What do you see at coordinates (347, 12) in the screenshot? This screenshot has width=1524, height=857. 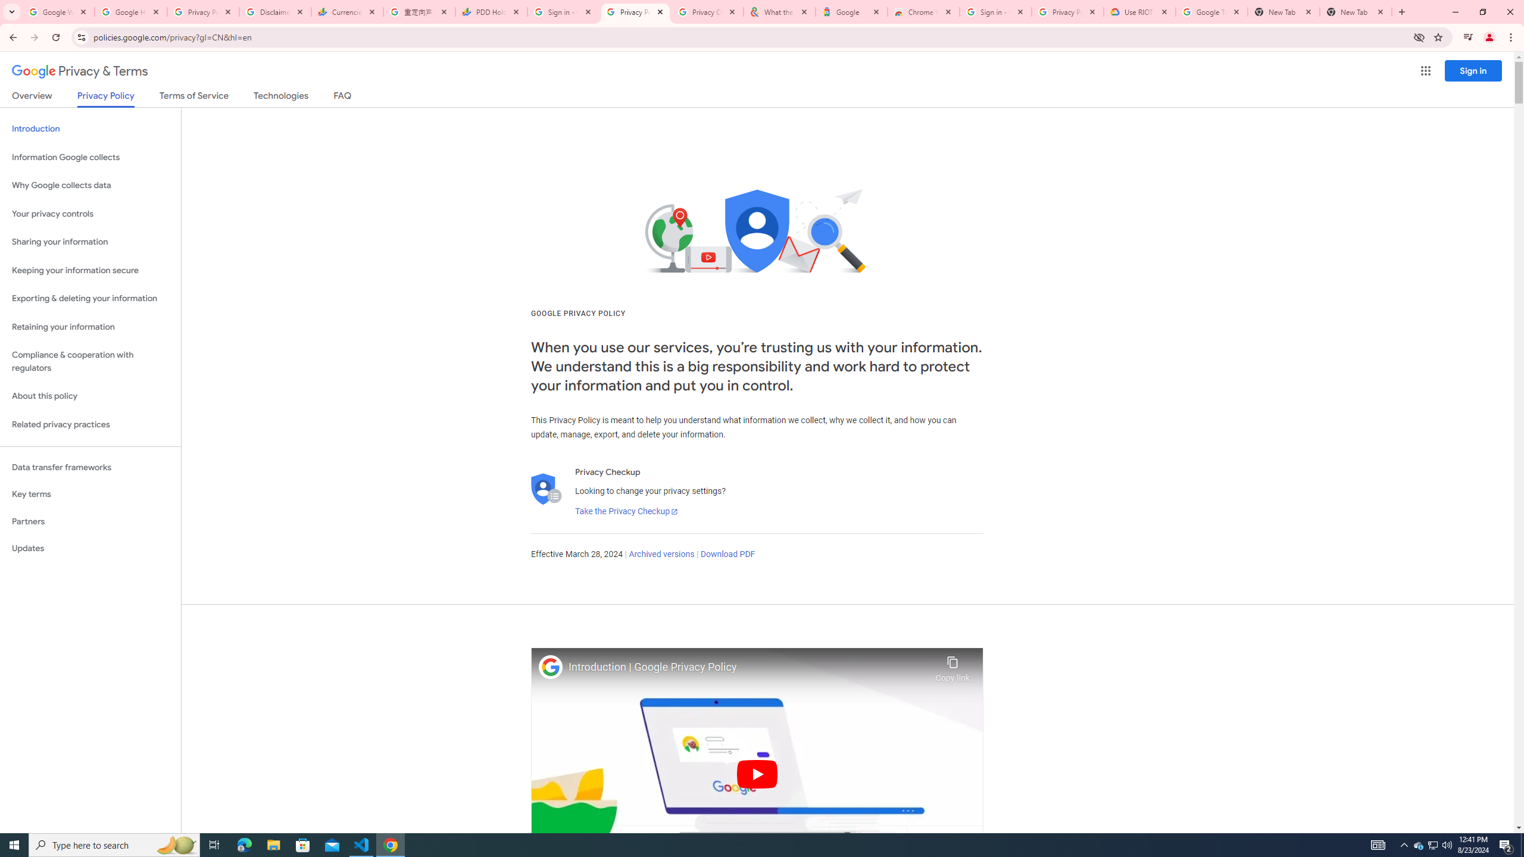 I see `Currencies - Google Finance` at bounding box center [347, 12].